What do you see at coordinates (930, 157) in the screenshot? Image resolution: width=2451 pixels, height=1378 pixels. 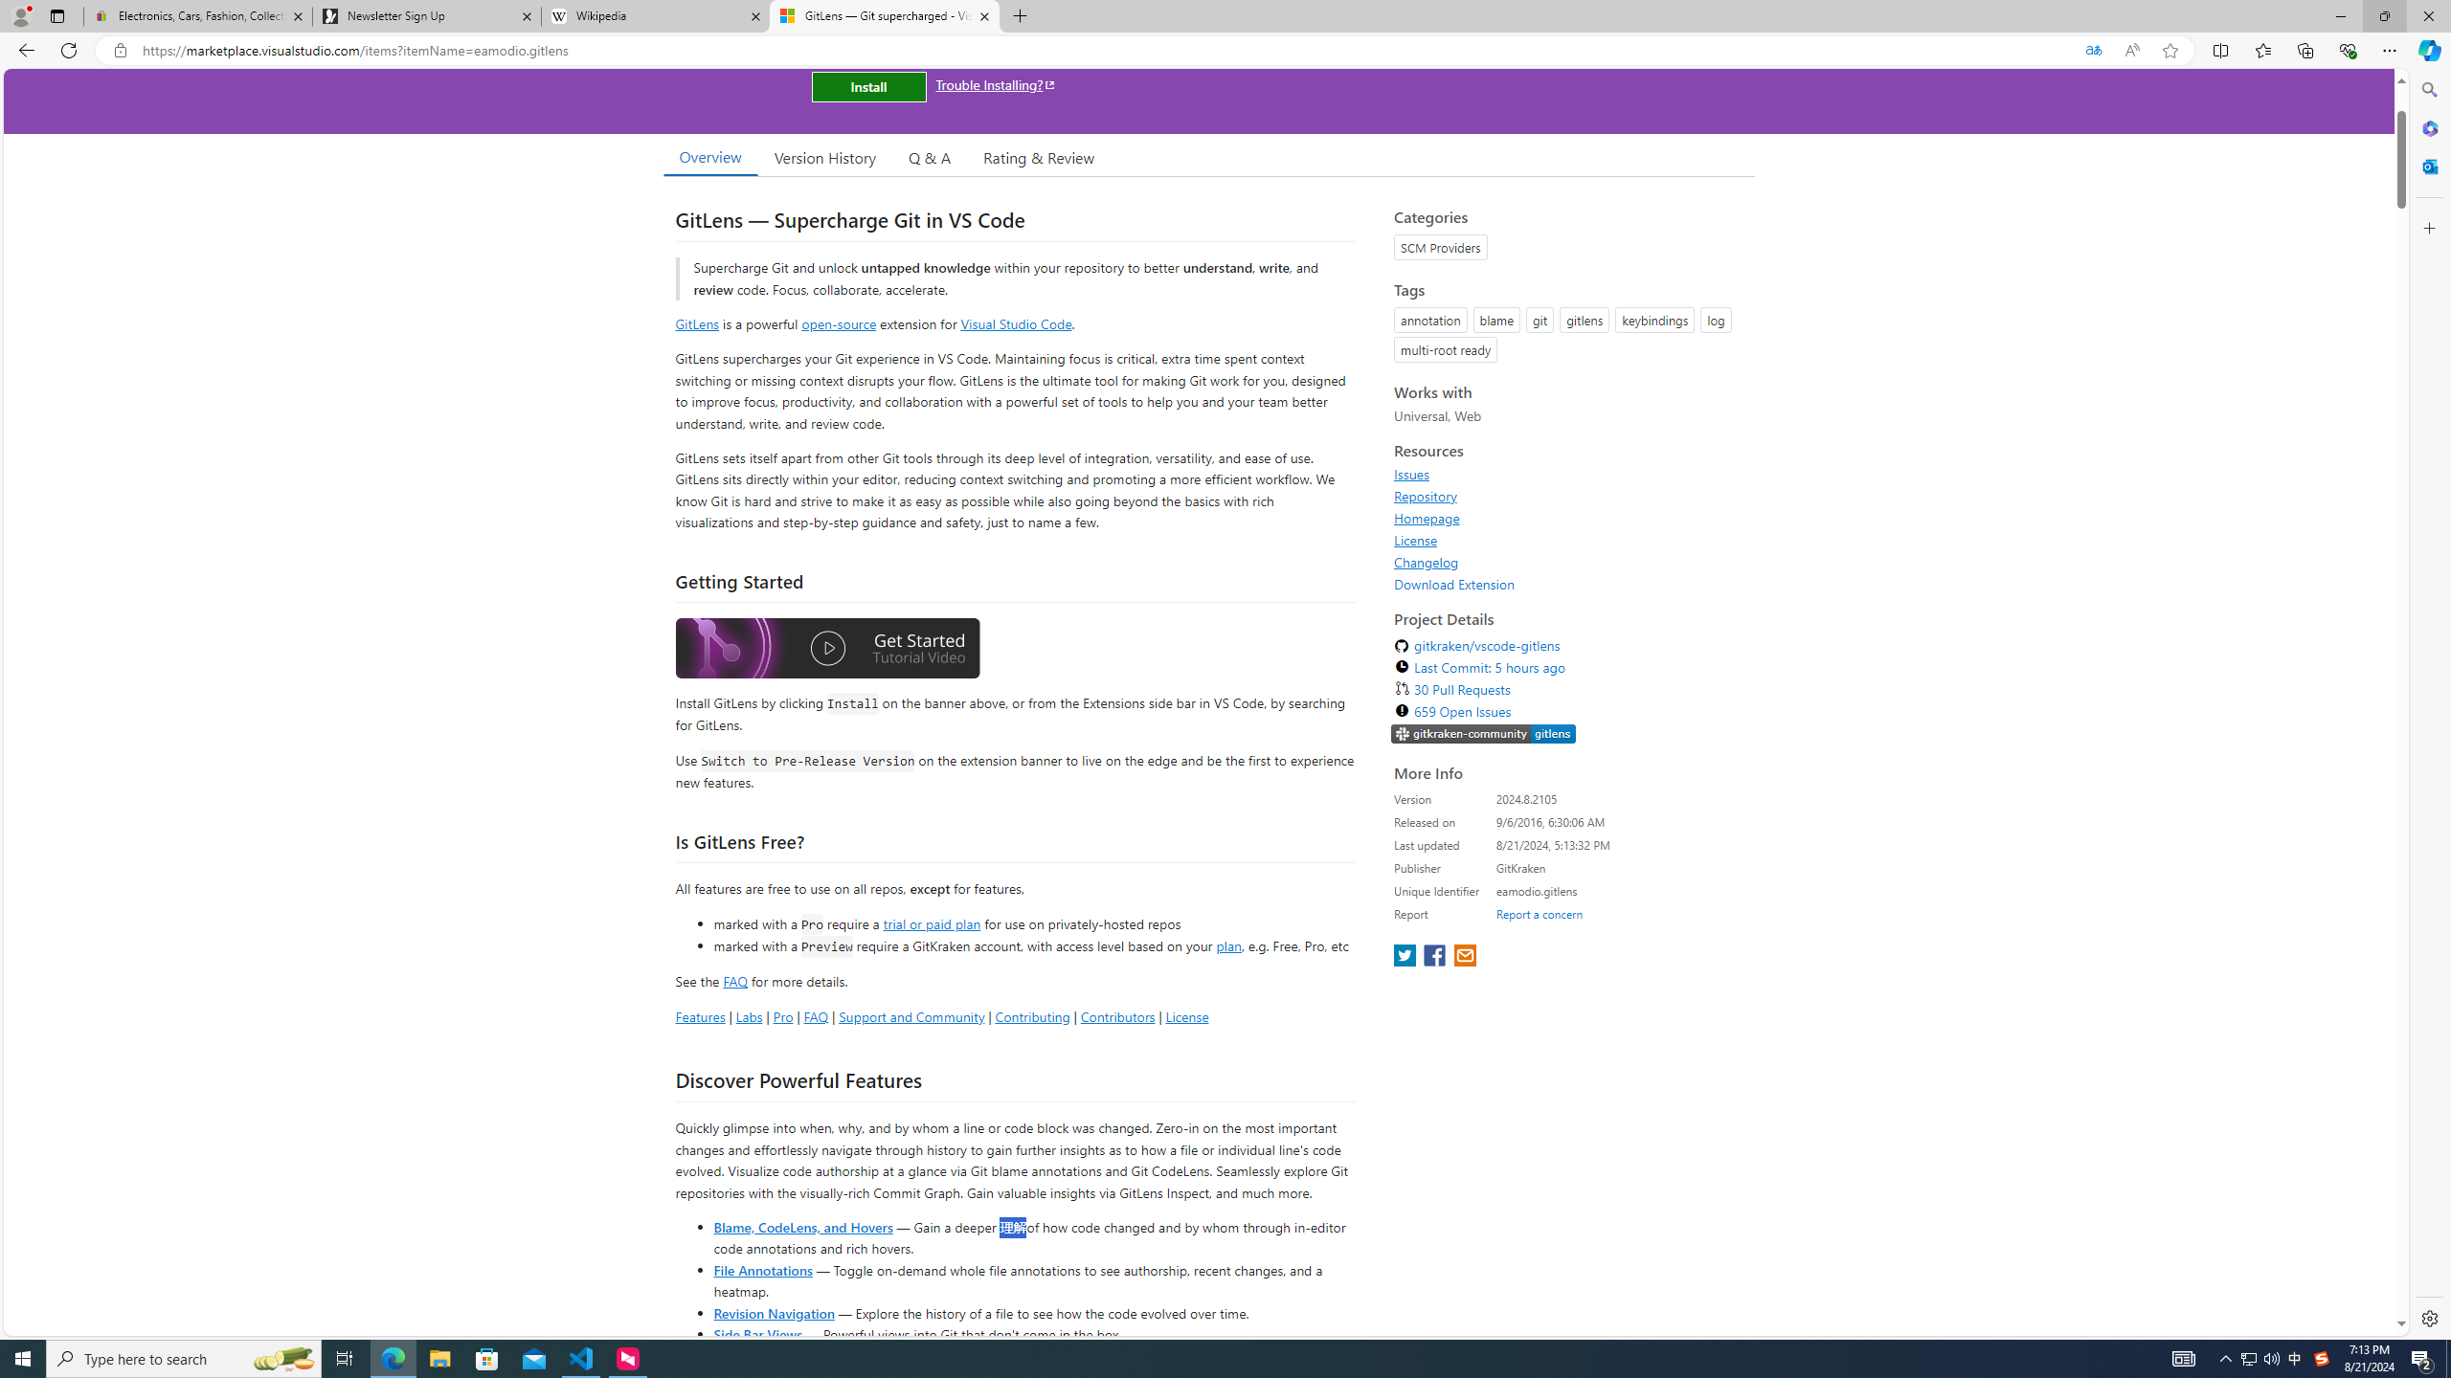 I see `Q & A` at bounding box center [930, 157].